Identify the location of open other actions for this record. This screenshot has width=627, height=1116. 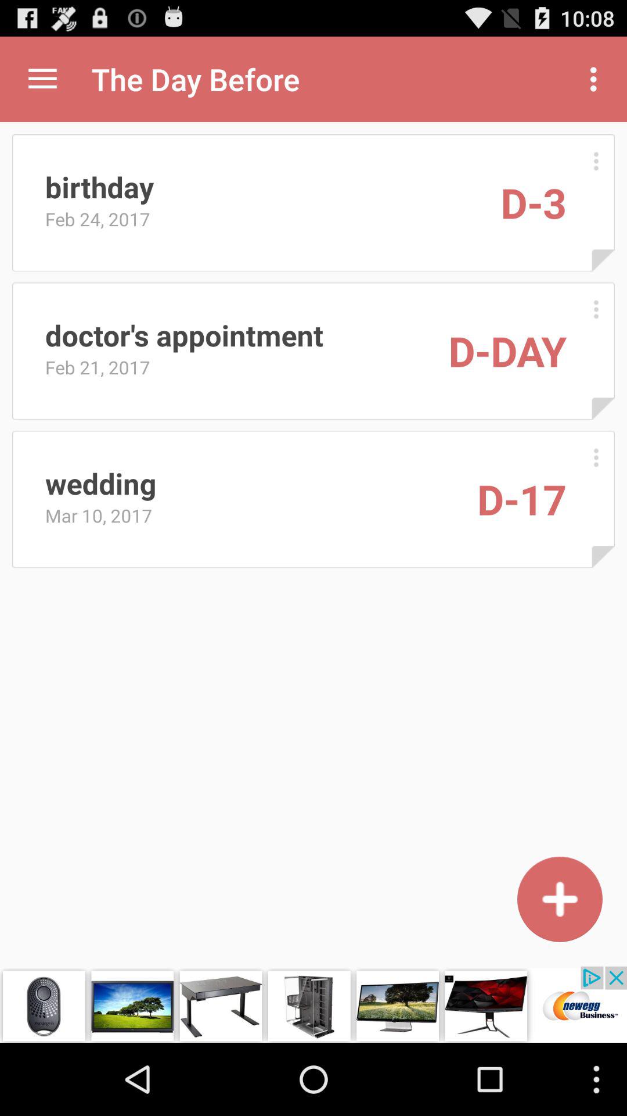
(596, 457).